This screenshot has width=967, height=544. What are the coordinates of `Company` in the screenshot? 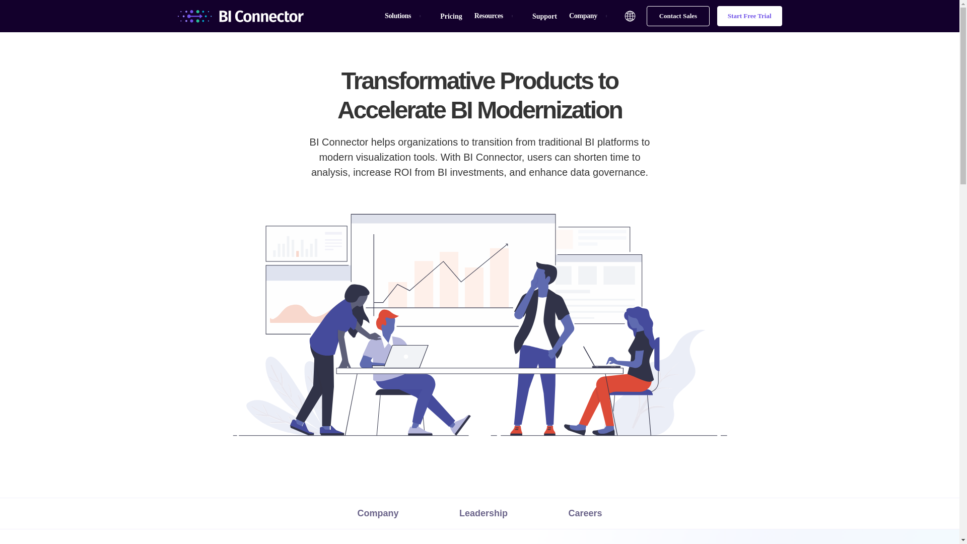 It's located at (378, 513).